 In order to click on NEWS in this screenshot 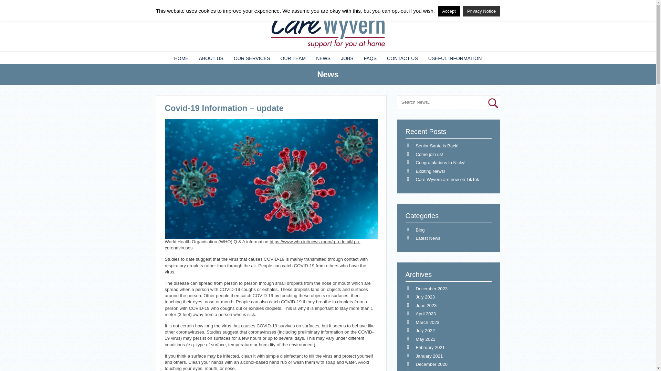, I will do `click(323, 58)`.